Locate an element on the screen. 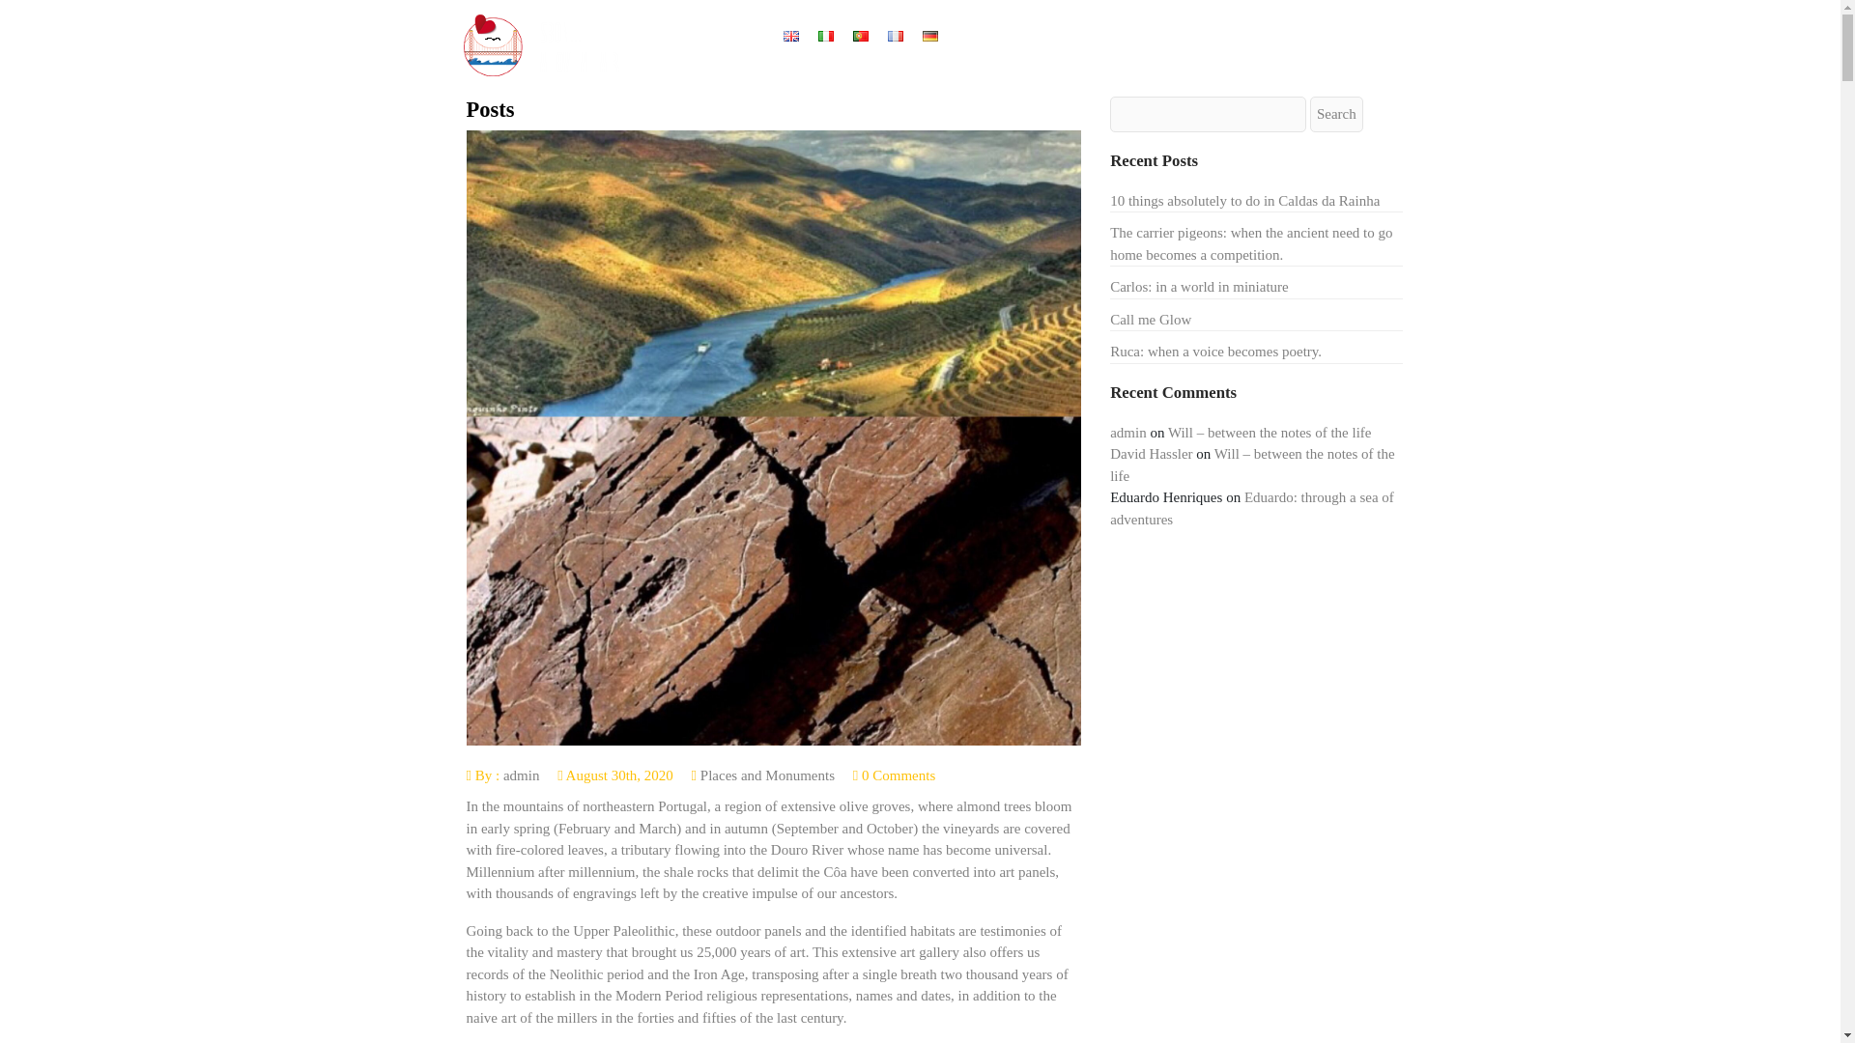 The image size is (1855, 1043). Home is located at coordinates (976, 37).